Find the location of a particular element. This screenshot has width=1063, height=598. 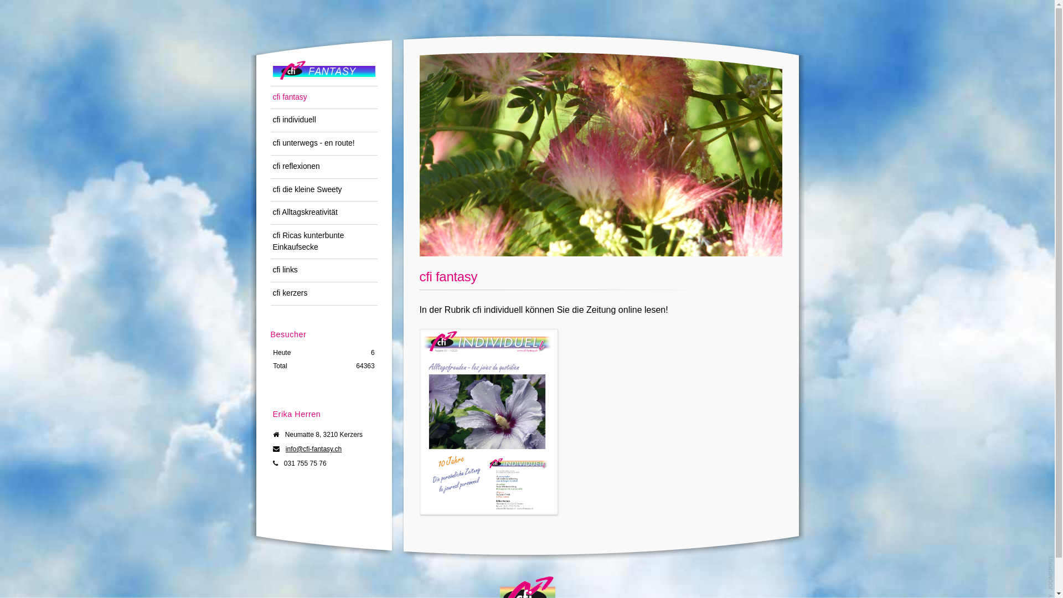

cfi individuell is located at coordinates (323, 120).